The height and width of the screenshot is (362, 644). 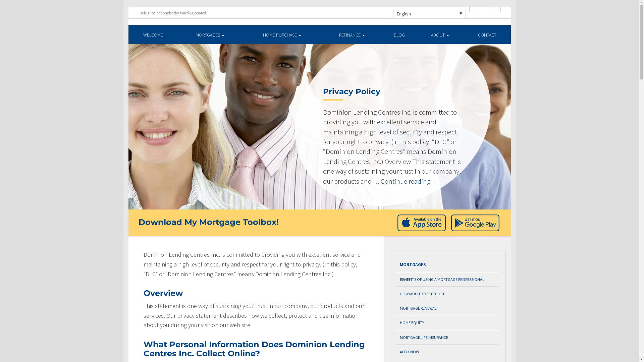 What do you see at coordinates (429, 13) in the screenshot?
I see `English` at bounding box center [429, 13].